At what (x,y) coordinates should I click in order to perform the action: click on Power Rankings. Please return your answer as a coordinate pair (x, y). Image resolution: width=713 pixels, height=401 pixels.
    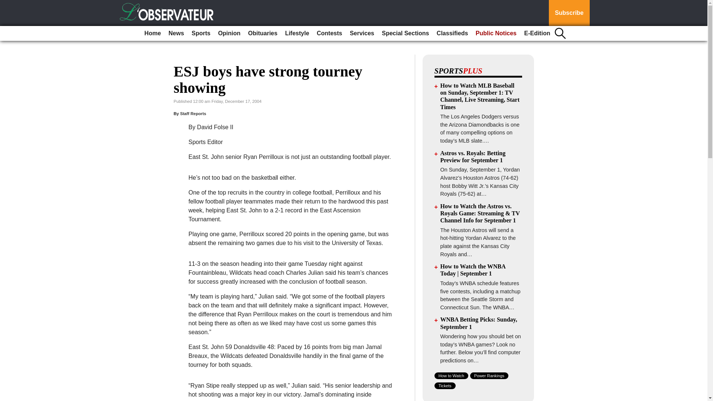
    Looking at the image, I should click on (489, 376).